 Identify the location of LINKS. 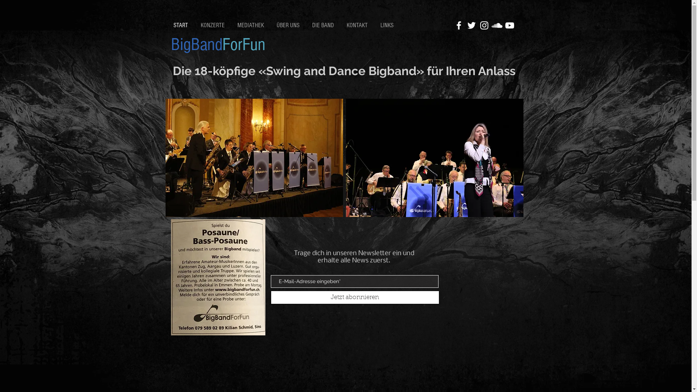
(387, 25).